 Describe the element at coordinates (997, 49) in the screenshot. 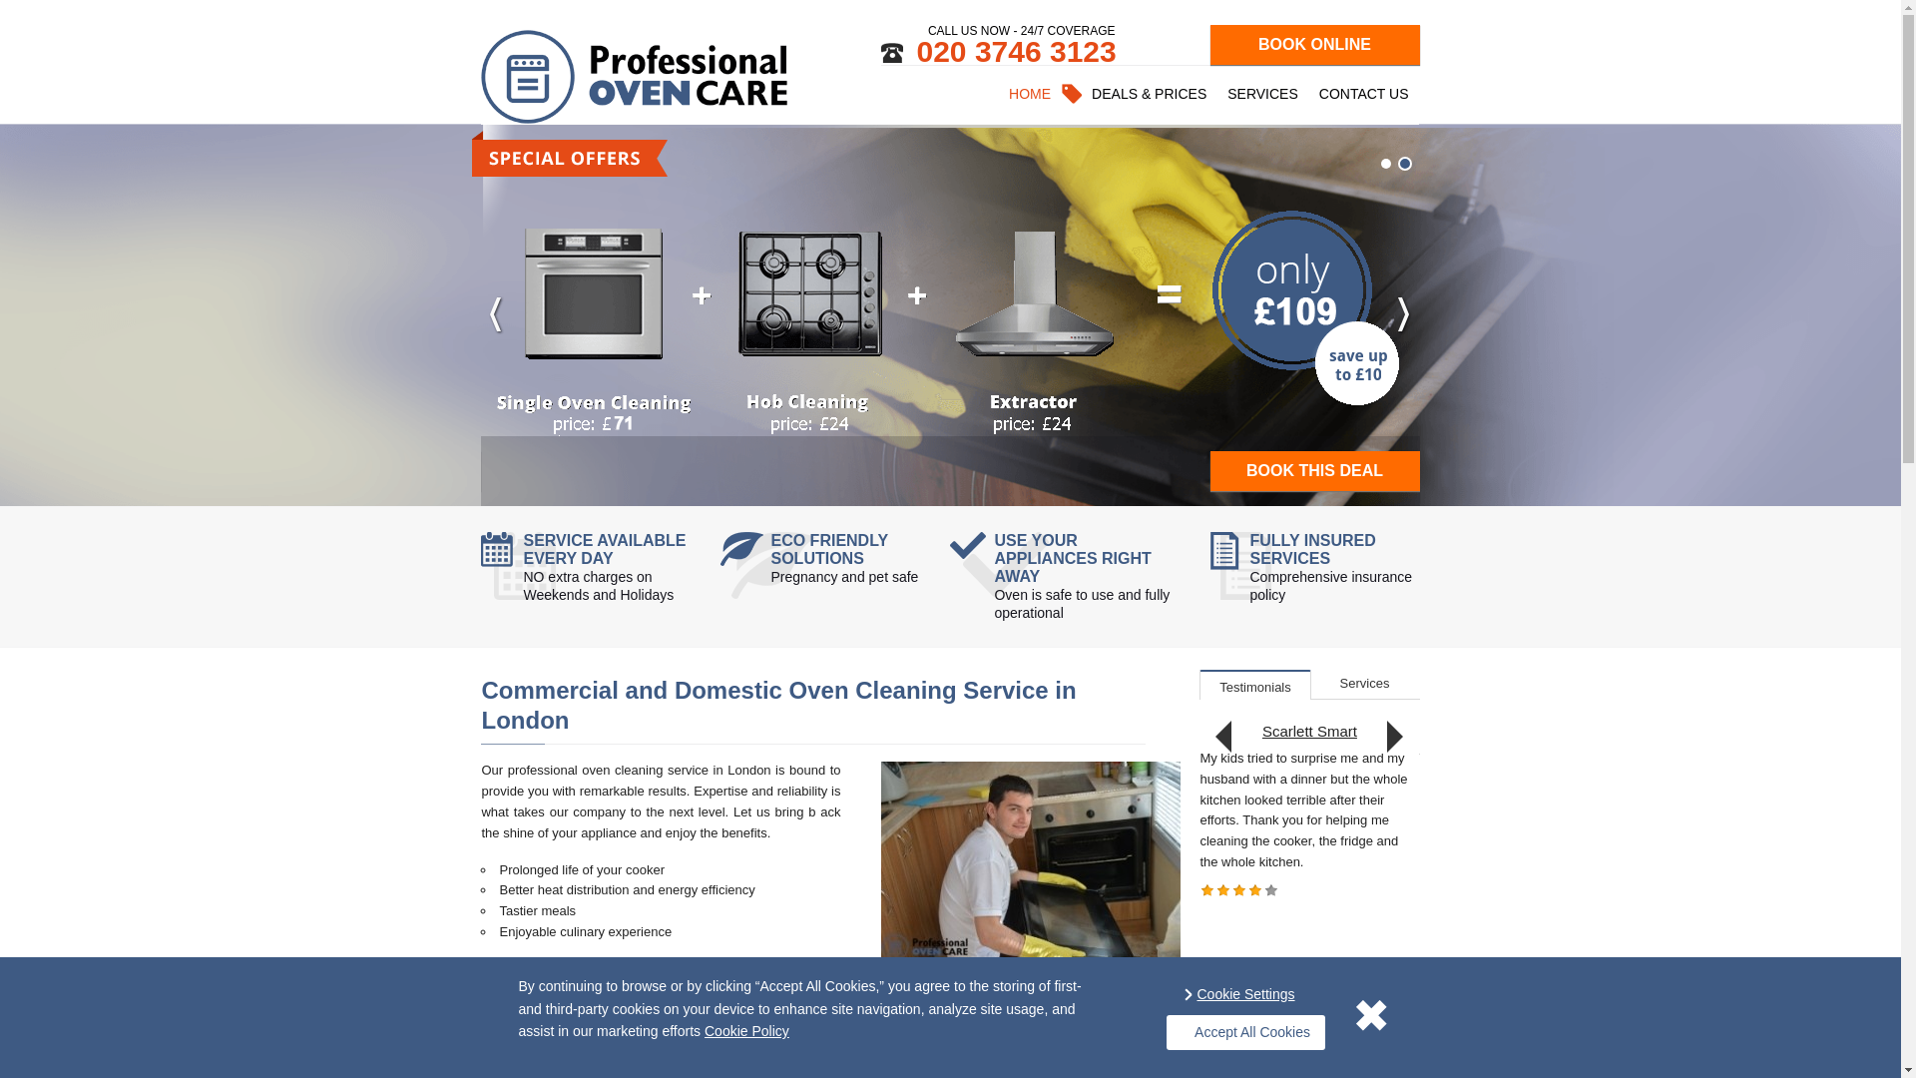

I see ` 020 3746 3123` at that location.